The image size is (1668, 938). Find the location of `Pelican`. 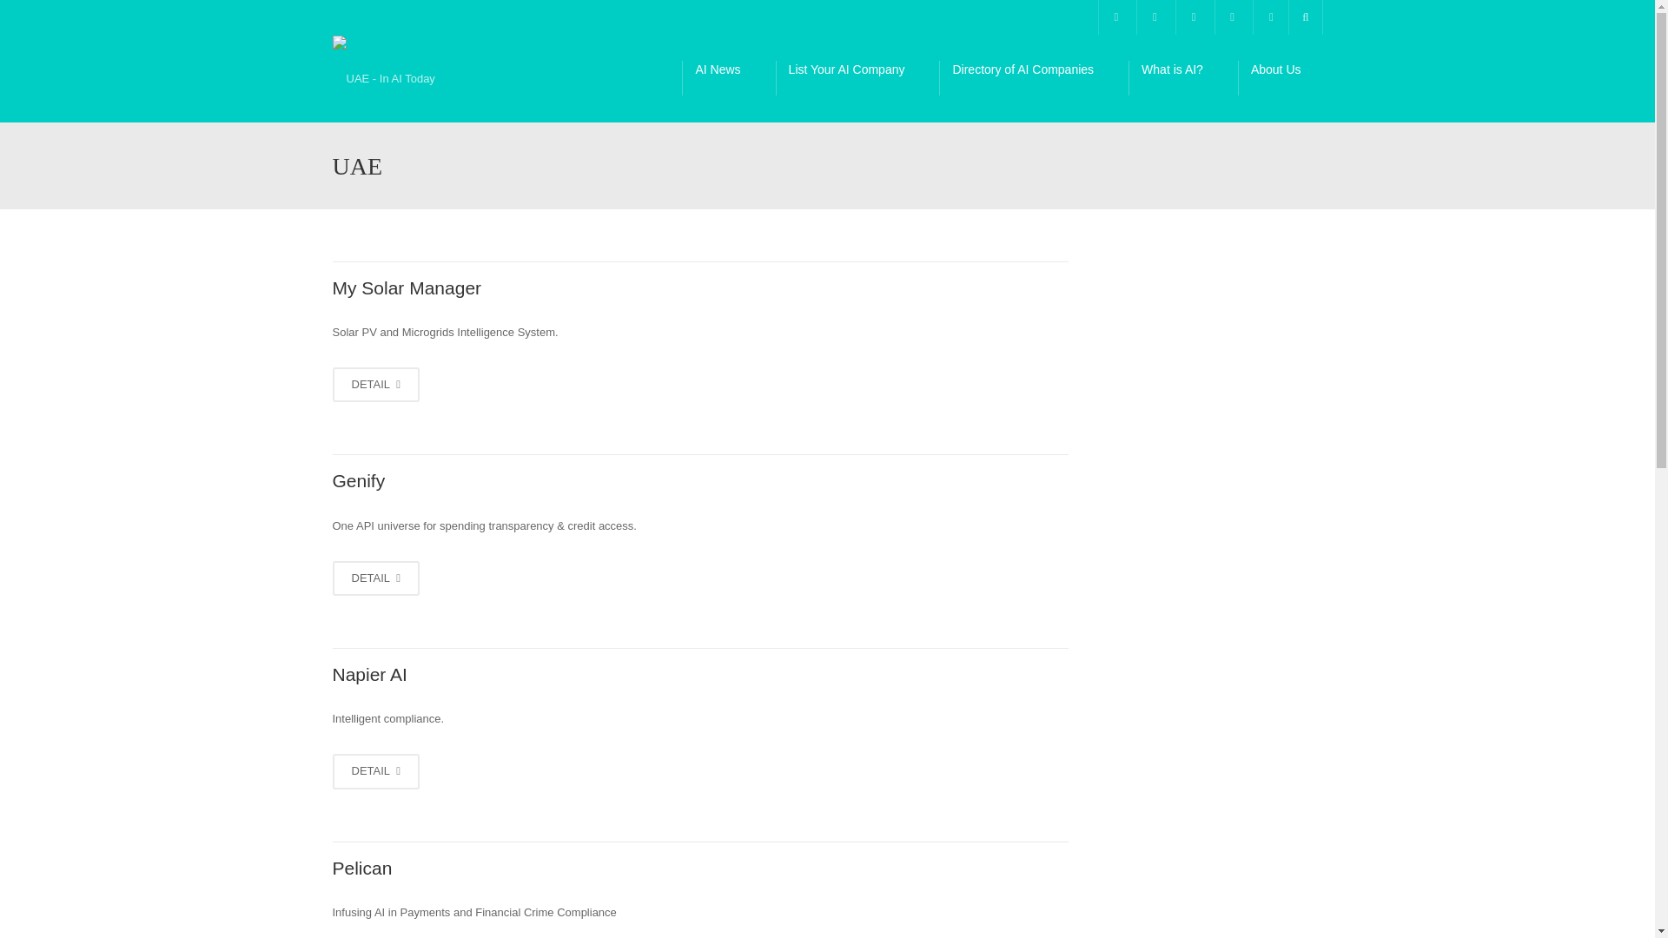

Pelican is located at coordinates (361, 868).